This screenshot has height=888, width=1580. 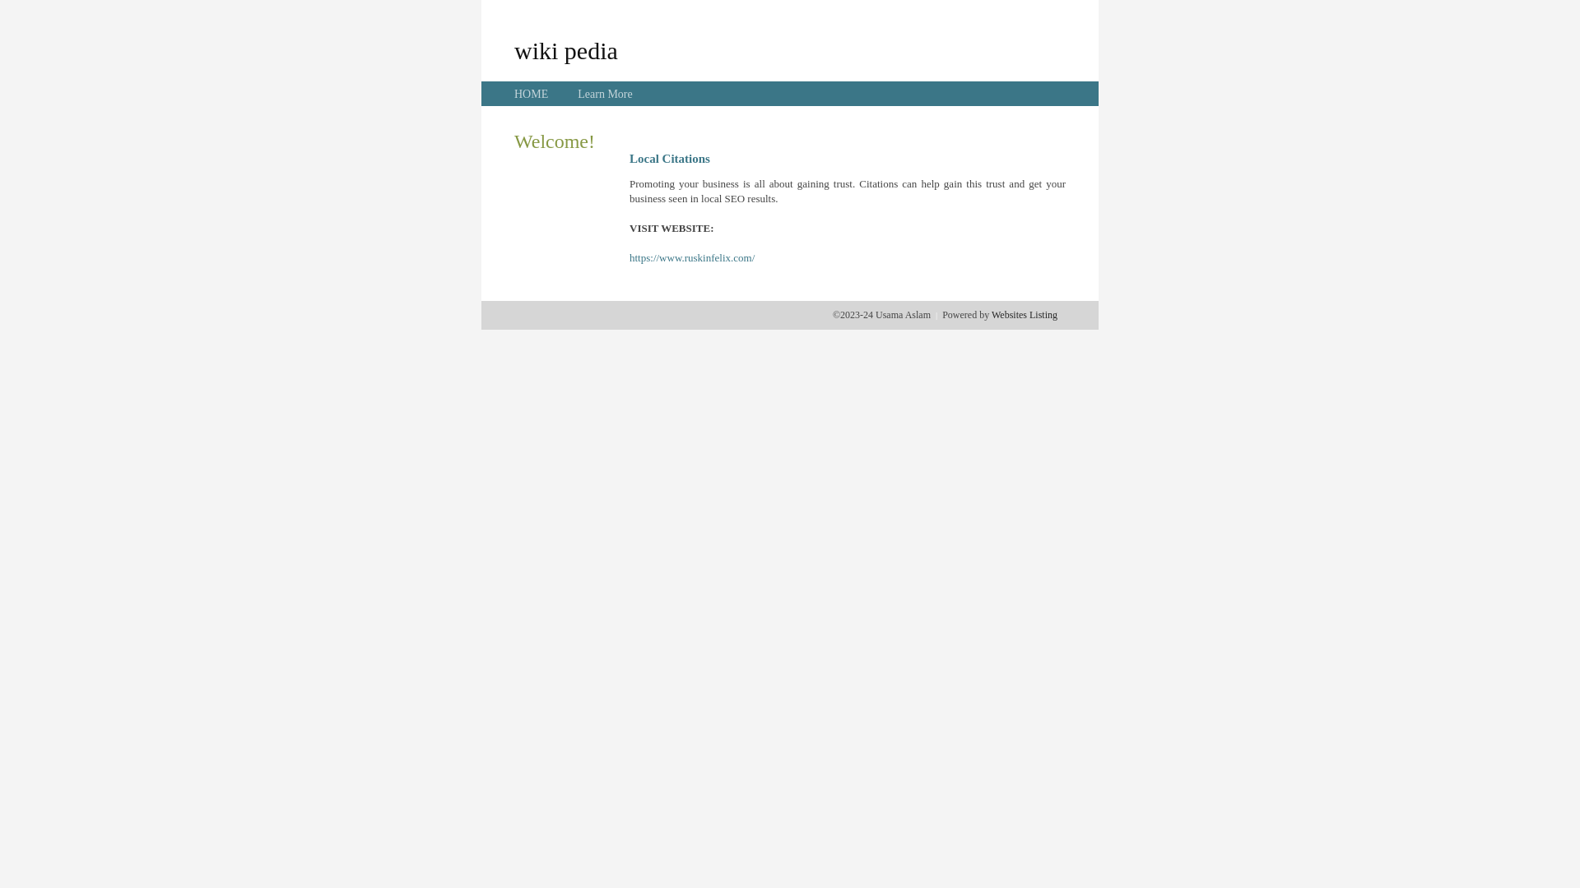 What do you see at coordinates (532, 94) in the screenshot?
I see `HOME` at bounding box center [532, 94].